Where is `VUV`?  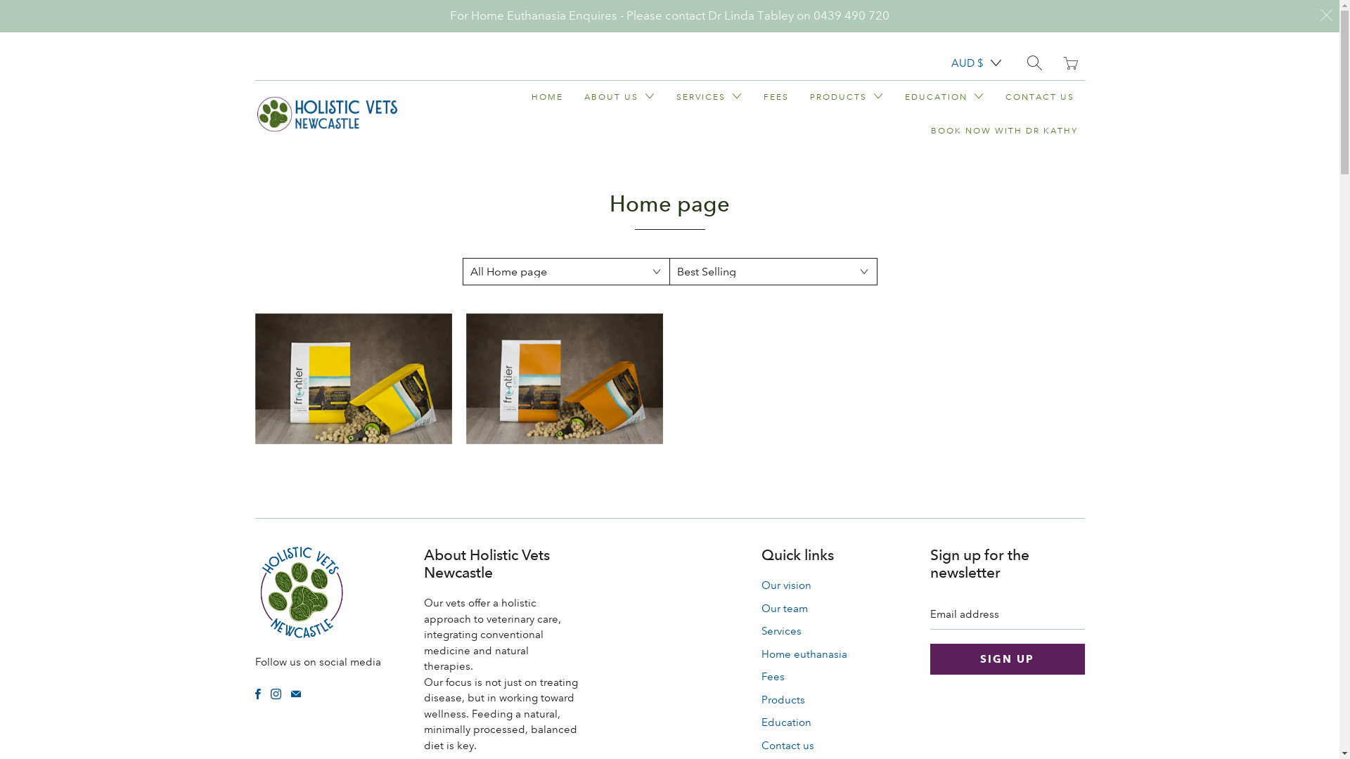
VUV is located at coordinates (1054, 594).